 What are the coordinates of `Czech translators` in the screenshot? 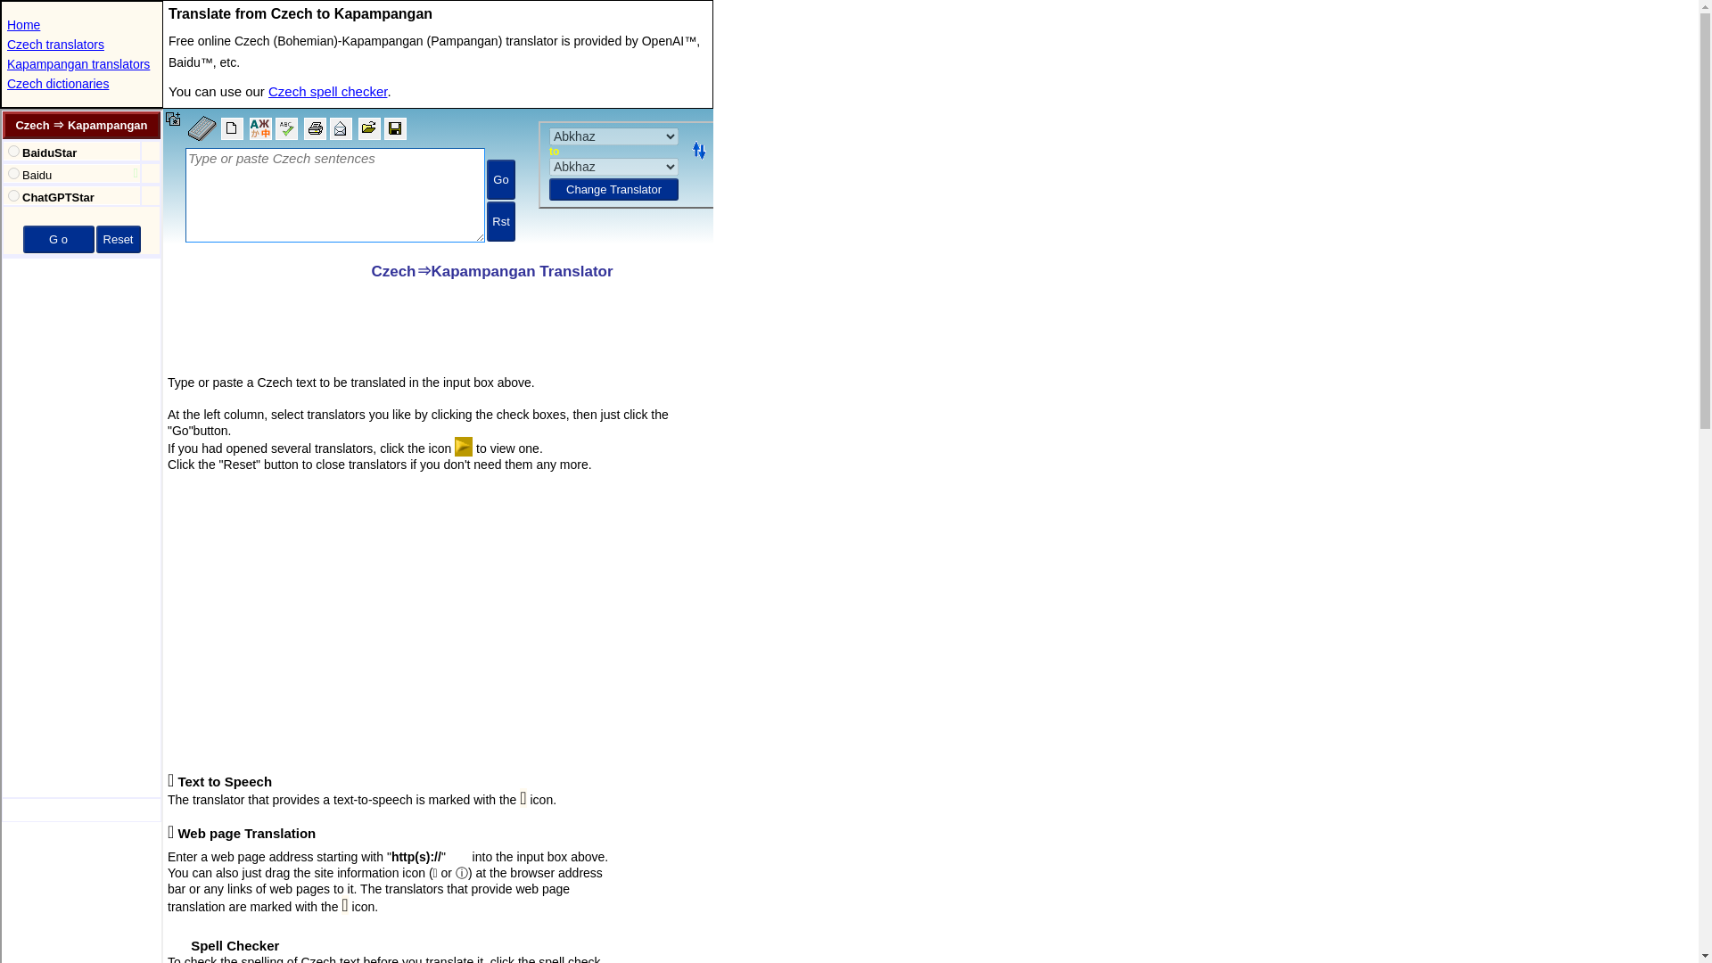 It's located at (55, 45).